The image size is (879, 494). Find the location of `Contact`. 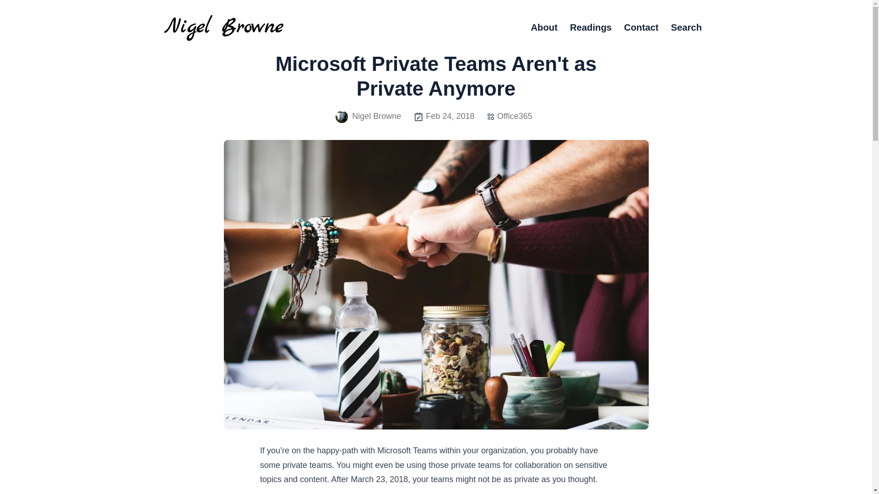

Contact is located at coordinates (641, 28).